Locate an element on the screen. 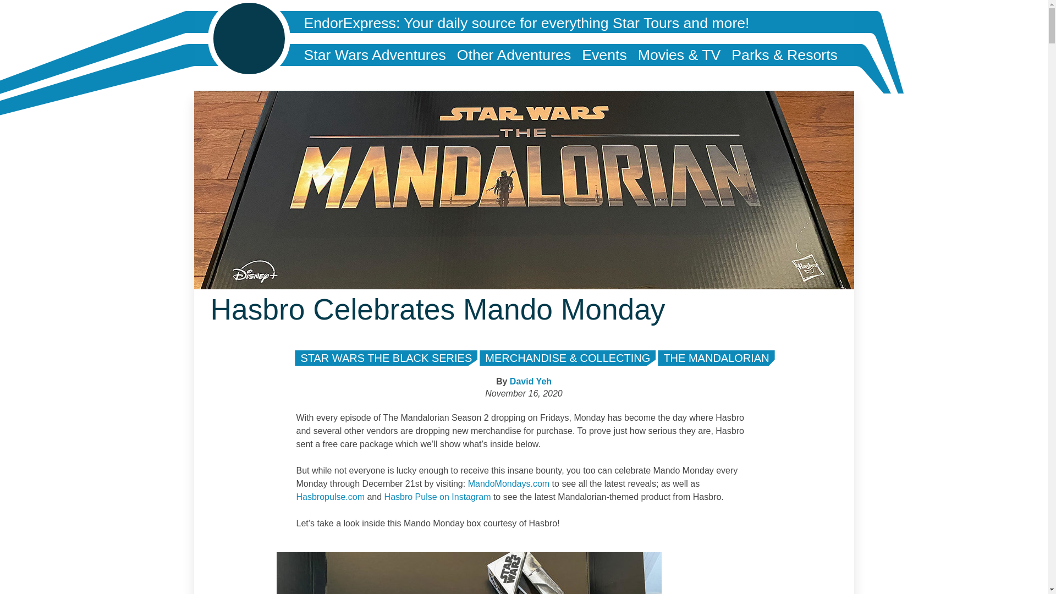 The width and height of the screenshot is (1056, 594). Other Adventures is located at coordinates (514, 54).